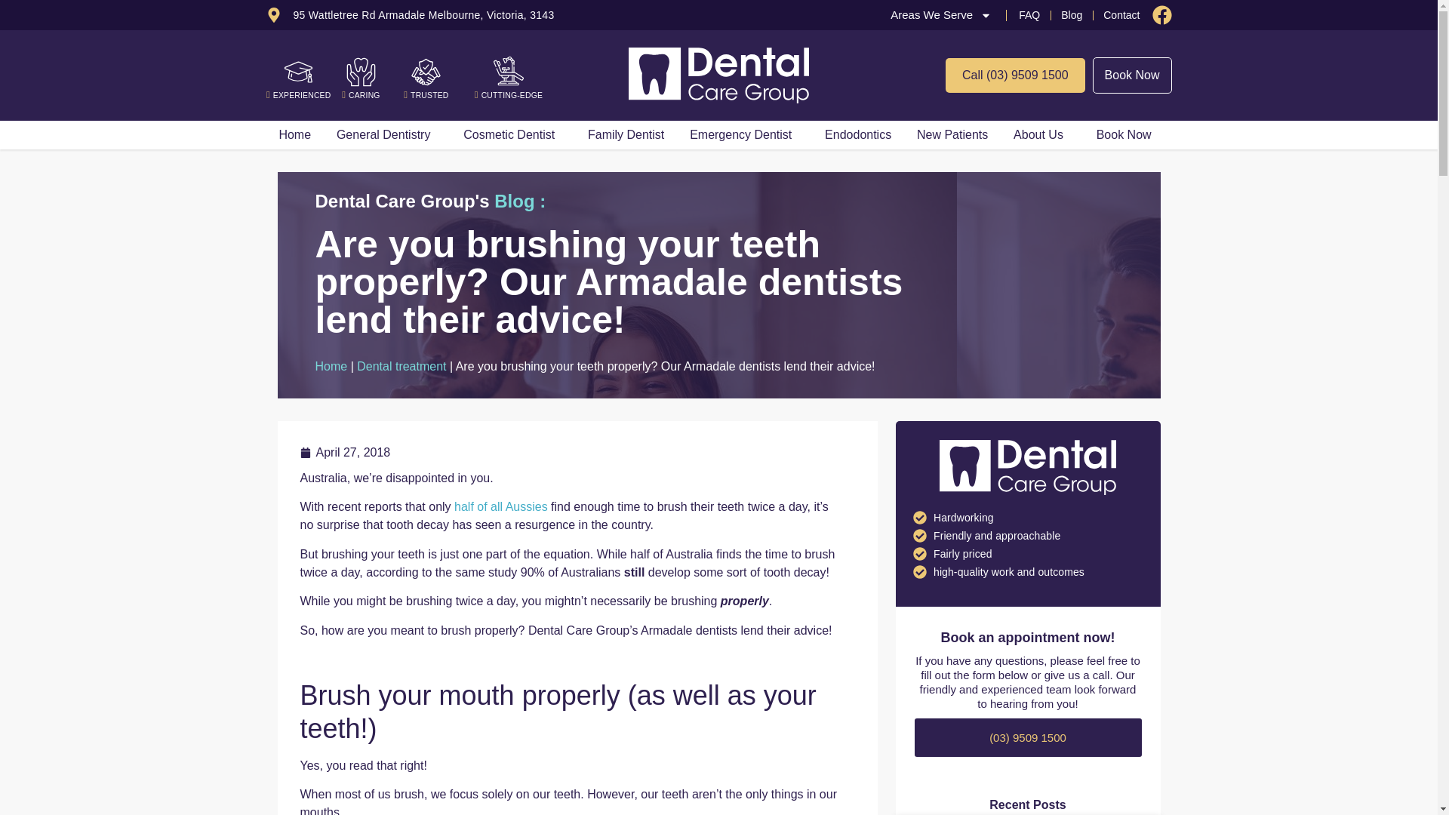 The width and height of the screenshot is (1449, 815). Describe the element at coordinates (858, 135) in the screenshot. I see `Endodontics` at that location.